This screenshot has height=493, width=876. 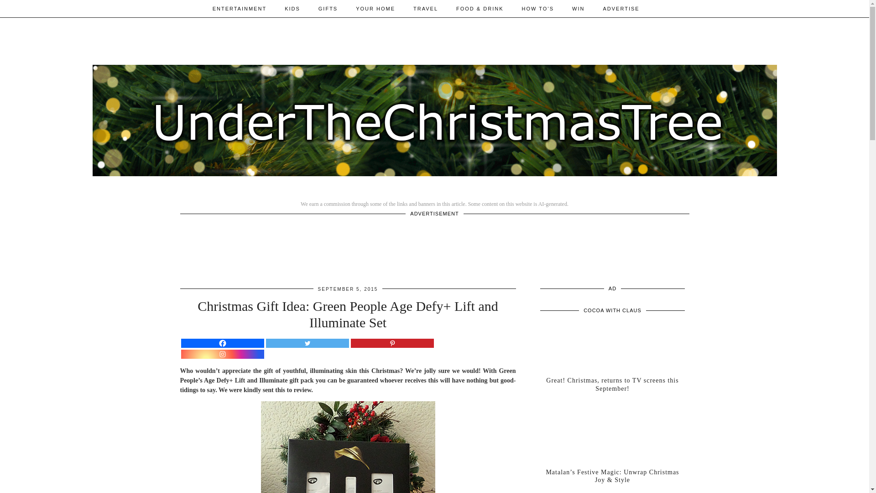 I want to click on WIN, so click(x=579, y=8).